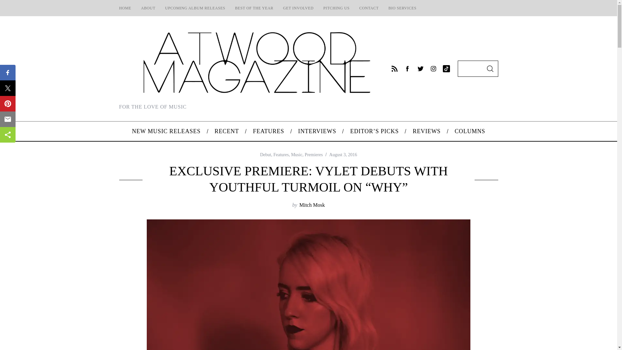  I want to click on NEW MUSIC RELEASES, so click(166, 131).